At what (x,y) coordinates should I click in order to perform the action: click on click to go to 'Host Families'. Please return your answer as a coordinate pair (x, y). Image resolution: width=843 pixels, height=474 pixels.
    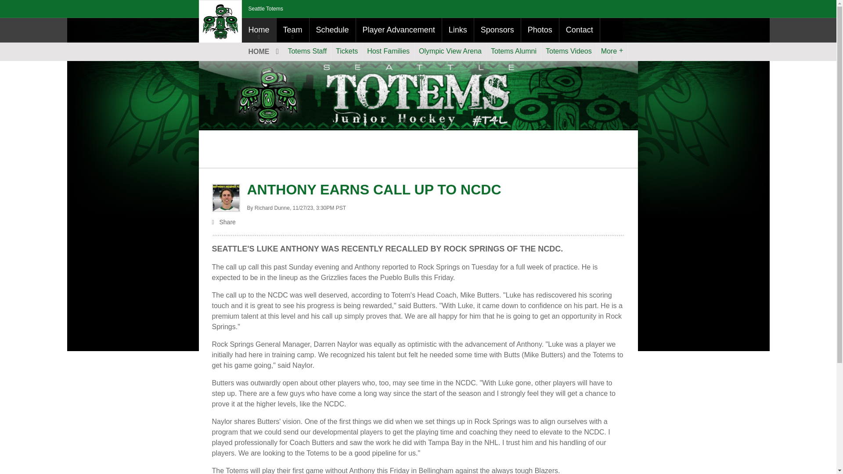
    Looking at the image, I should click on (388, 51).